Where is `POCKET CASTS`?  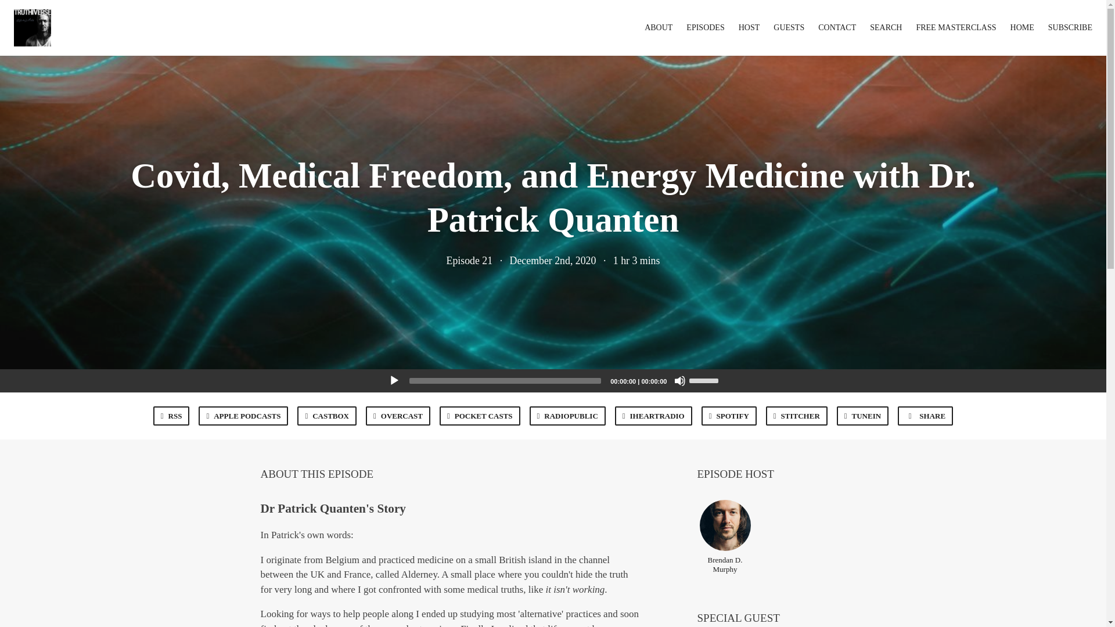
POCKET CASTS is located at coordinates (480, 416).